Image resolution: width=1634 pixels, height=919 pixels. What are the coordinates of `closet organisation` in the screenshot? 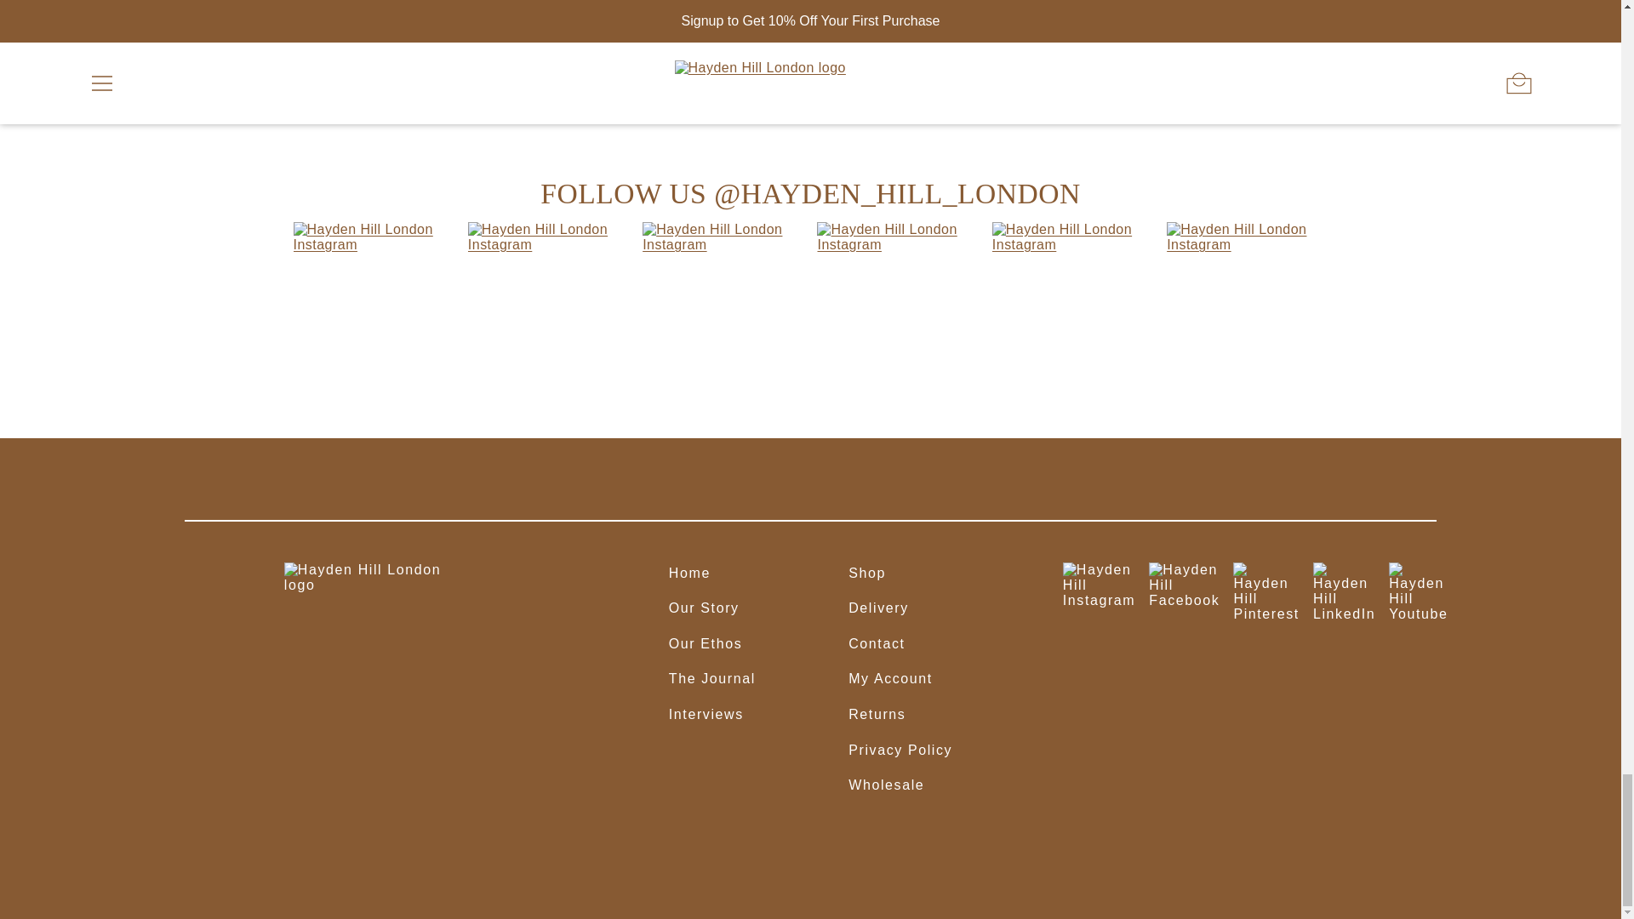 It's located at (553, 103).